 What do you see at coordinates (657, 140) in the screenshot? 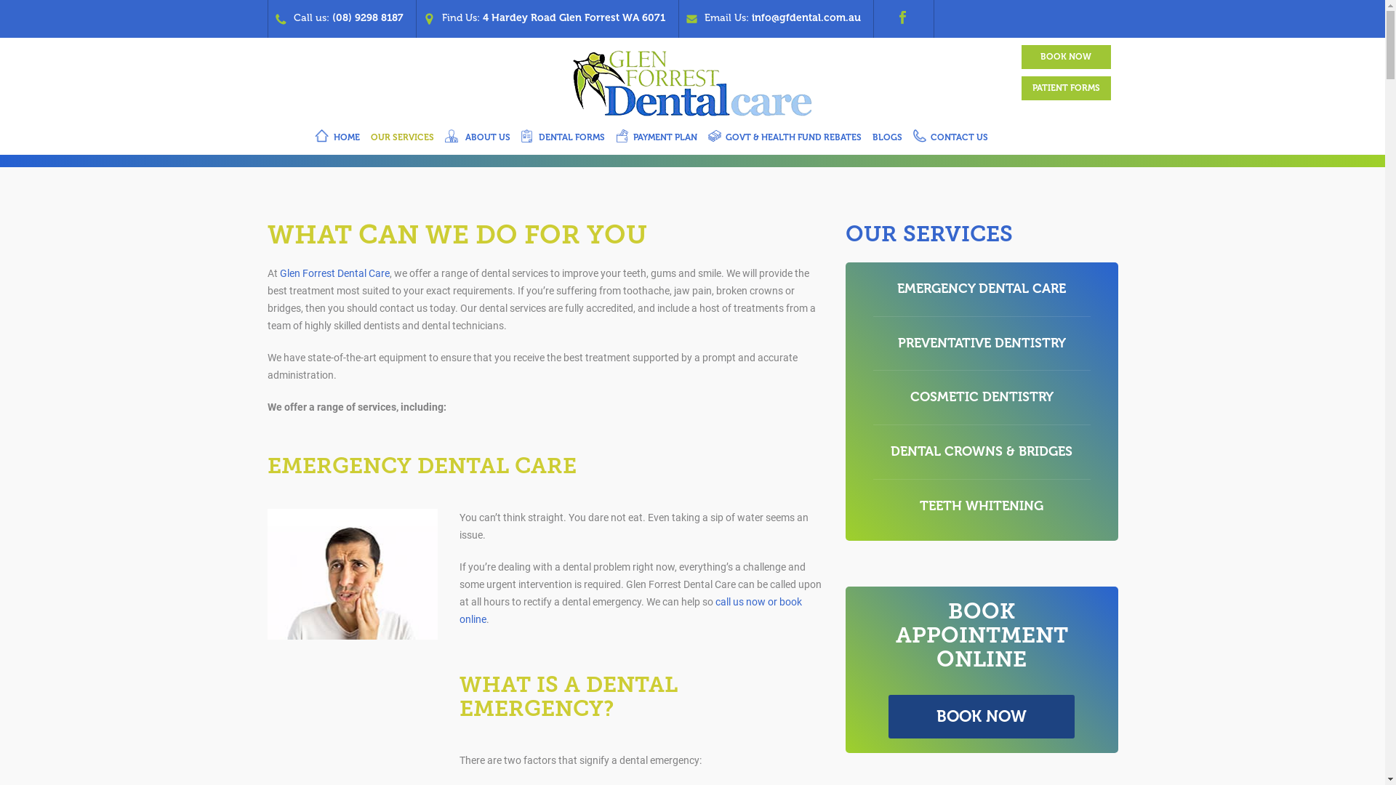
I see `PAYMENT PLAN` at bounding box center [657, 140].